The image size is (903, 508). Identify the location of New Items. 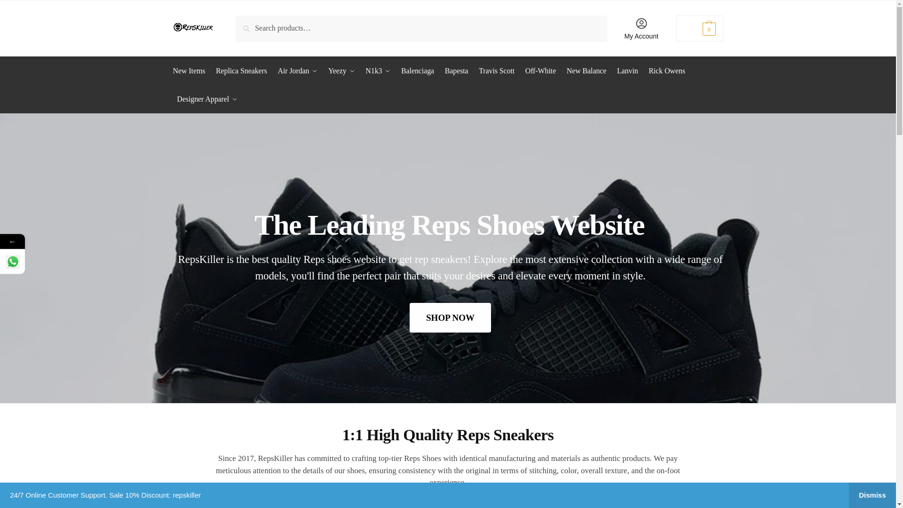
(191, 71).